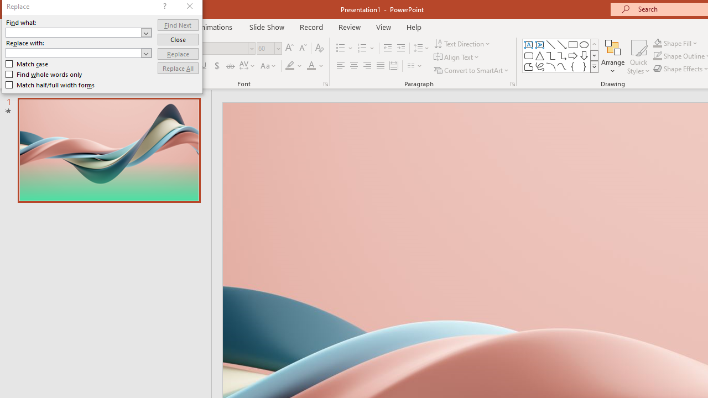  What do you see at coordinates (44, 74) in the screenshot?
I see `Find whole words only` at bounding box center [44, 74].